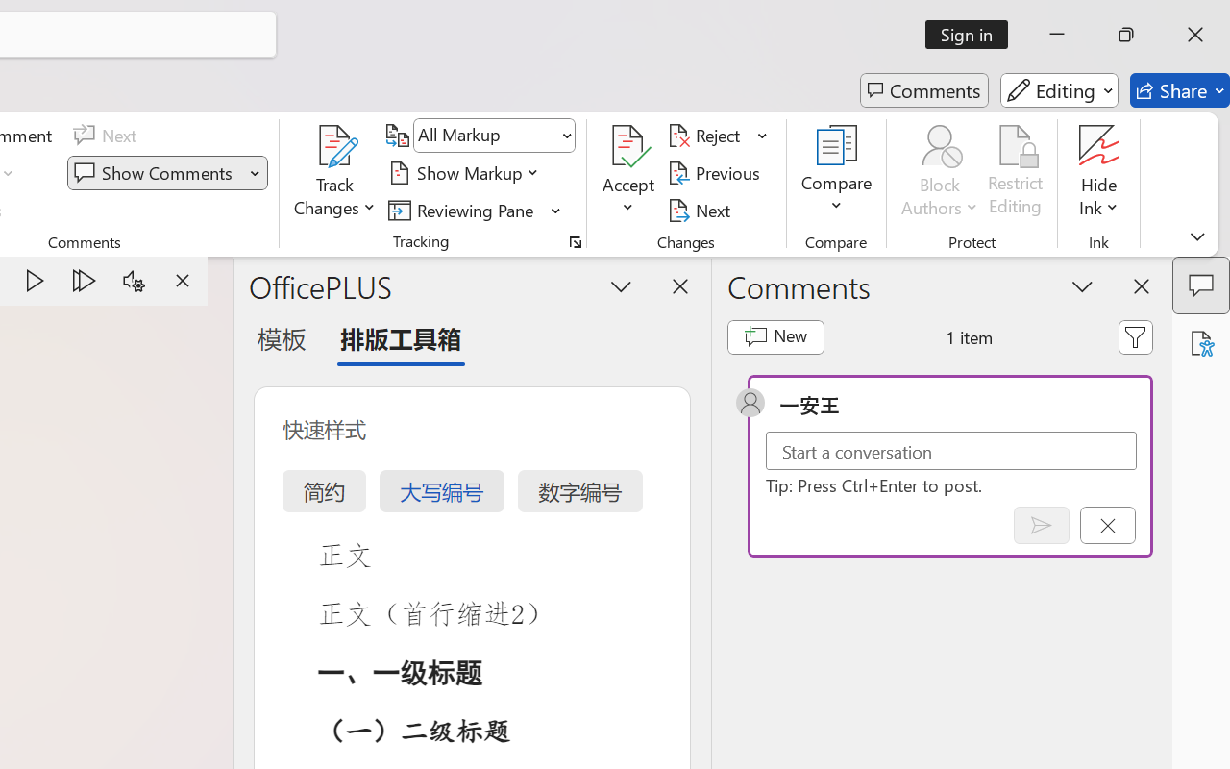 The image size is (1230, 769). Describe the element at coordinates (717, 173) in the screenshot. I see `Previous` at that location.